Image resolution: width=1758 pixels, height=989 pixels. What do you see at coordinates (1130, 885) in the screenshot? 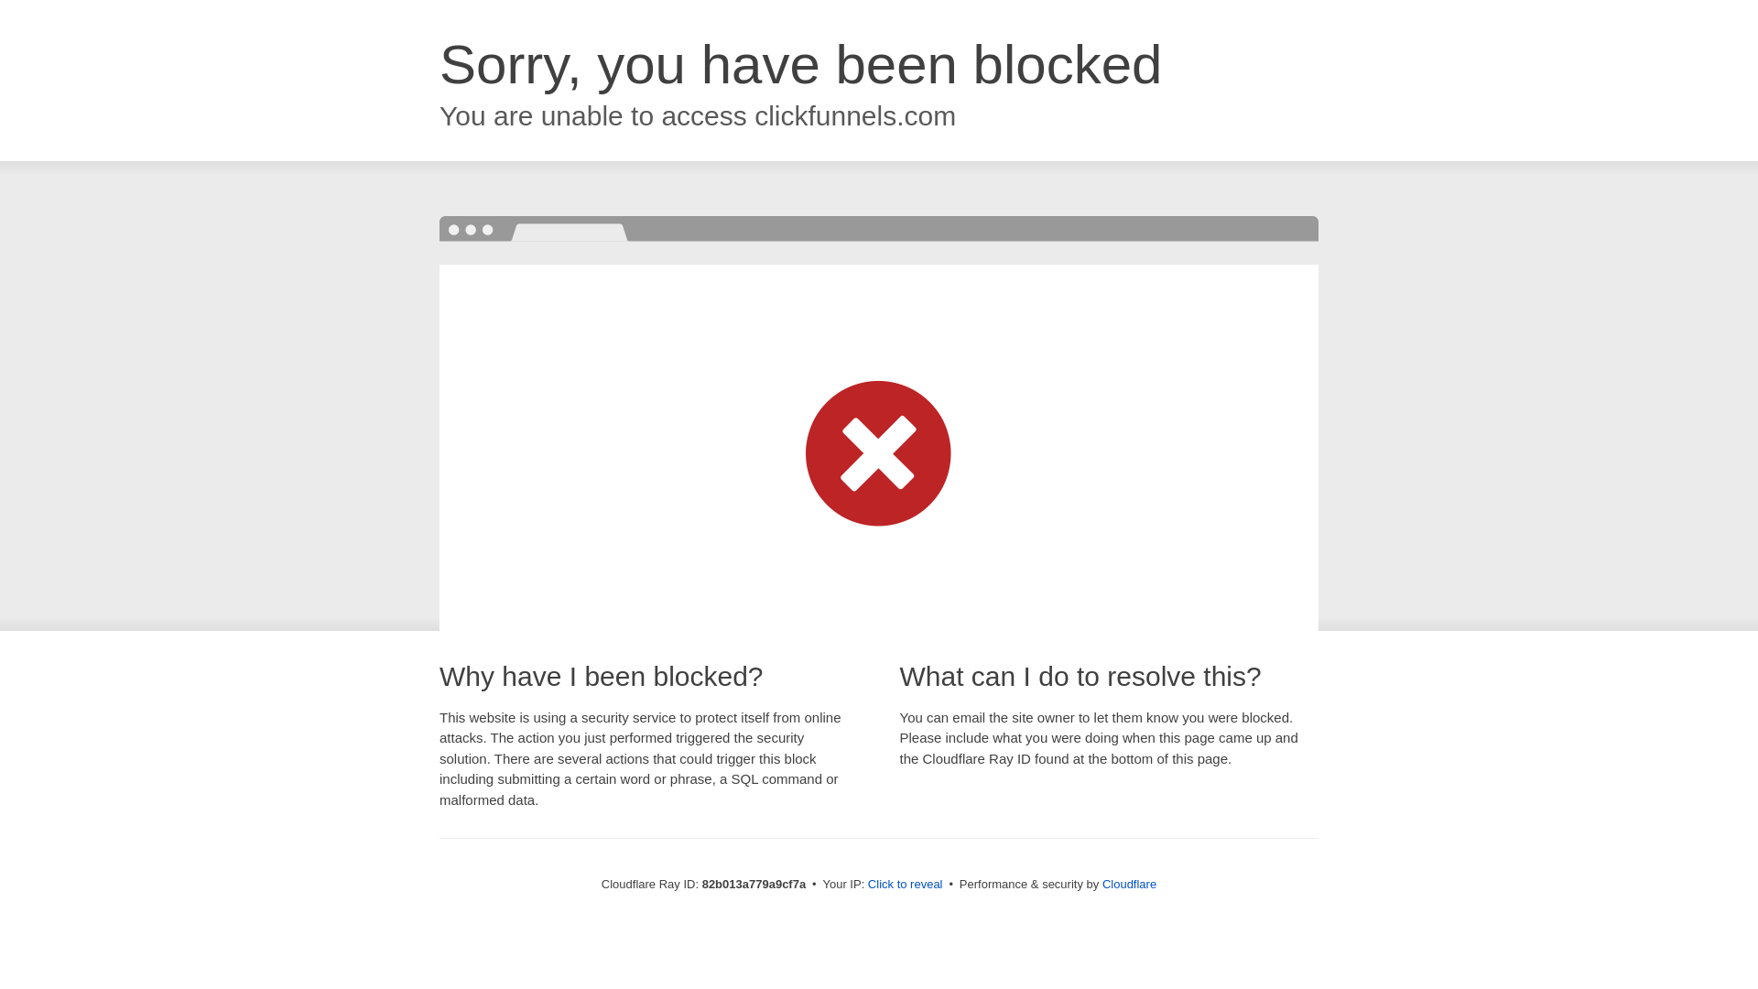
I see `Cloudflare` at bounding box center [1130, 885].